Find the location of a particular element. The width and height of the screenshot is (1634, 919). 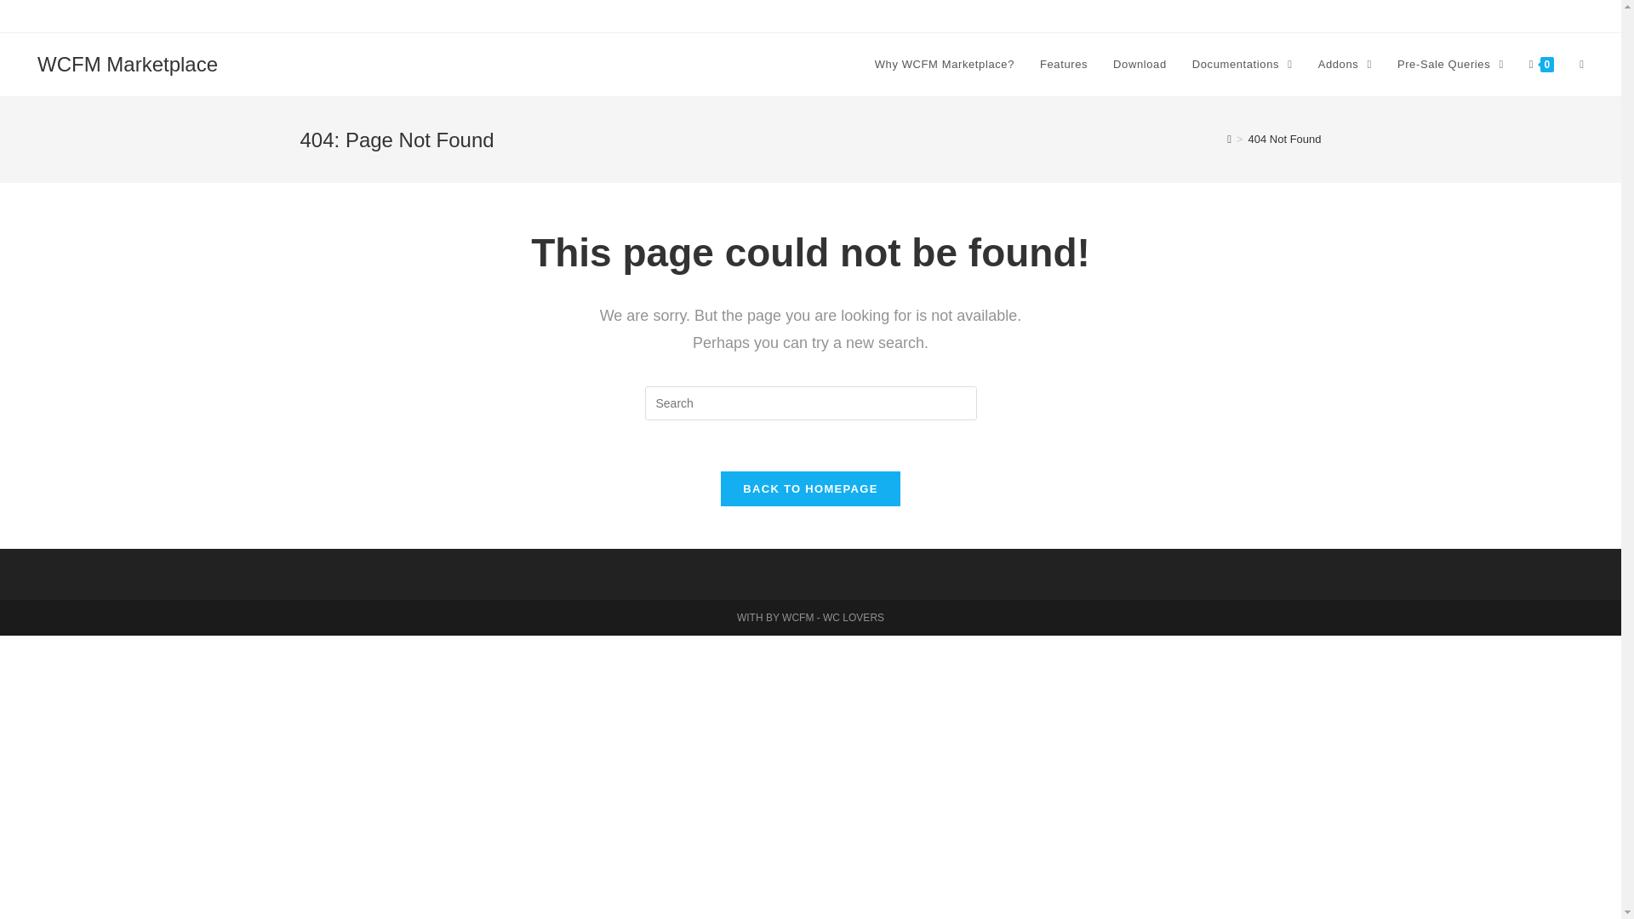

Why WCFM Marketplace? is located at coordinates (945, 65).